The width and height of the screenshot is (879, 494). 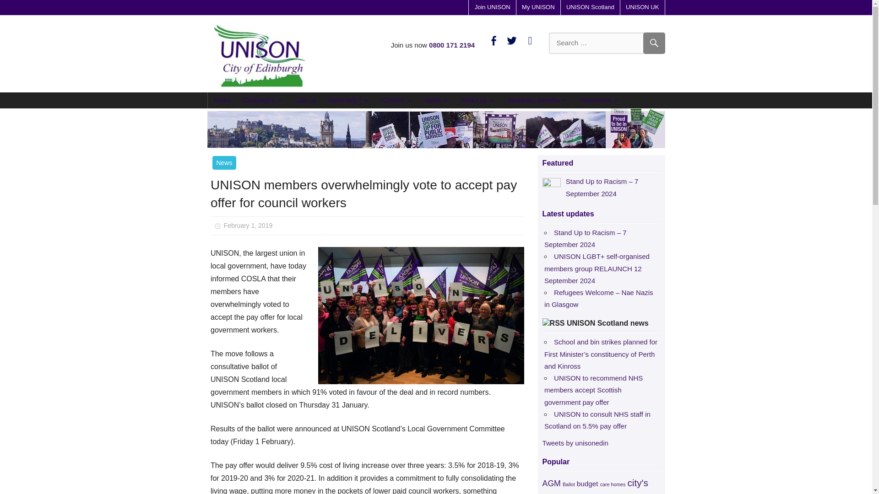 I want to click on Facebook, so click(x=494, y=40).